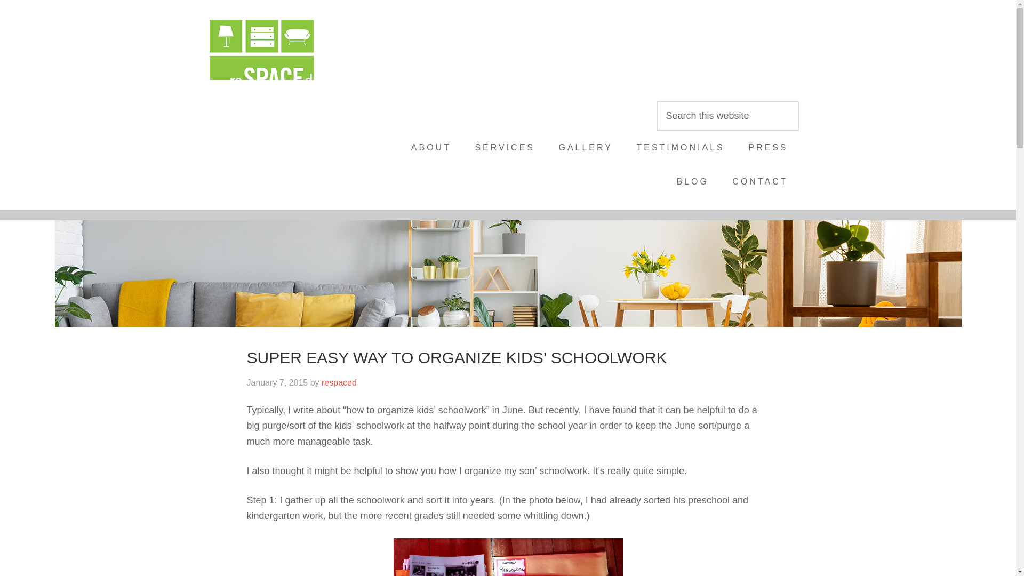  Describe the element at coordinates (586, 147) in the screenshot. I see `GALLERY` at that location.